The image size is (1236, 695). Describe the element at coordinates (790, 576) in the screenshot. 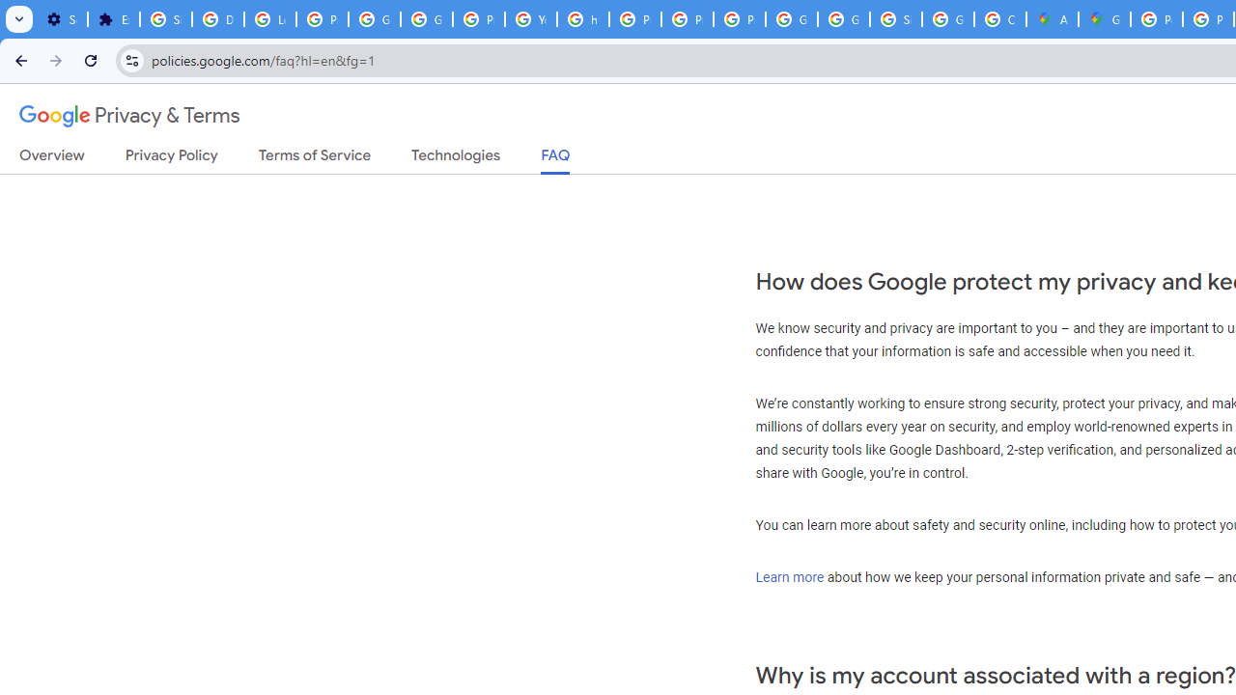

I see `Learn more` at that location.